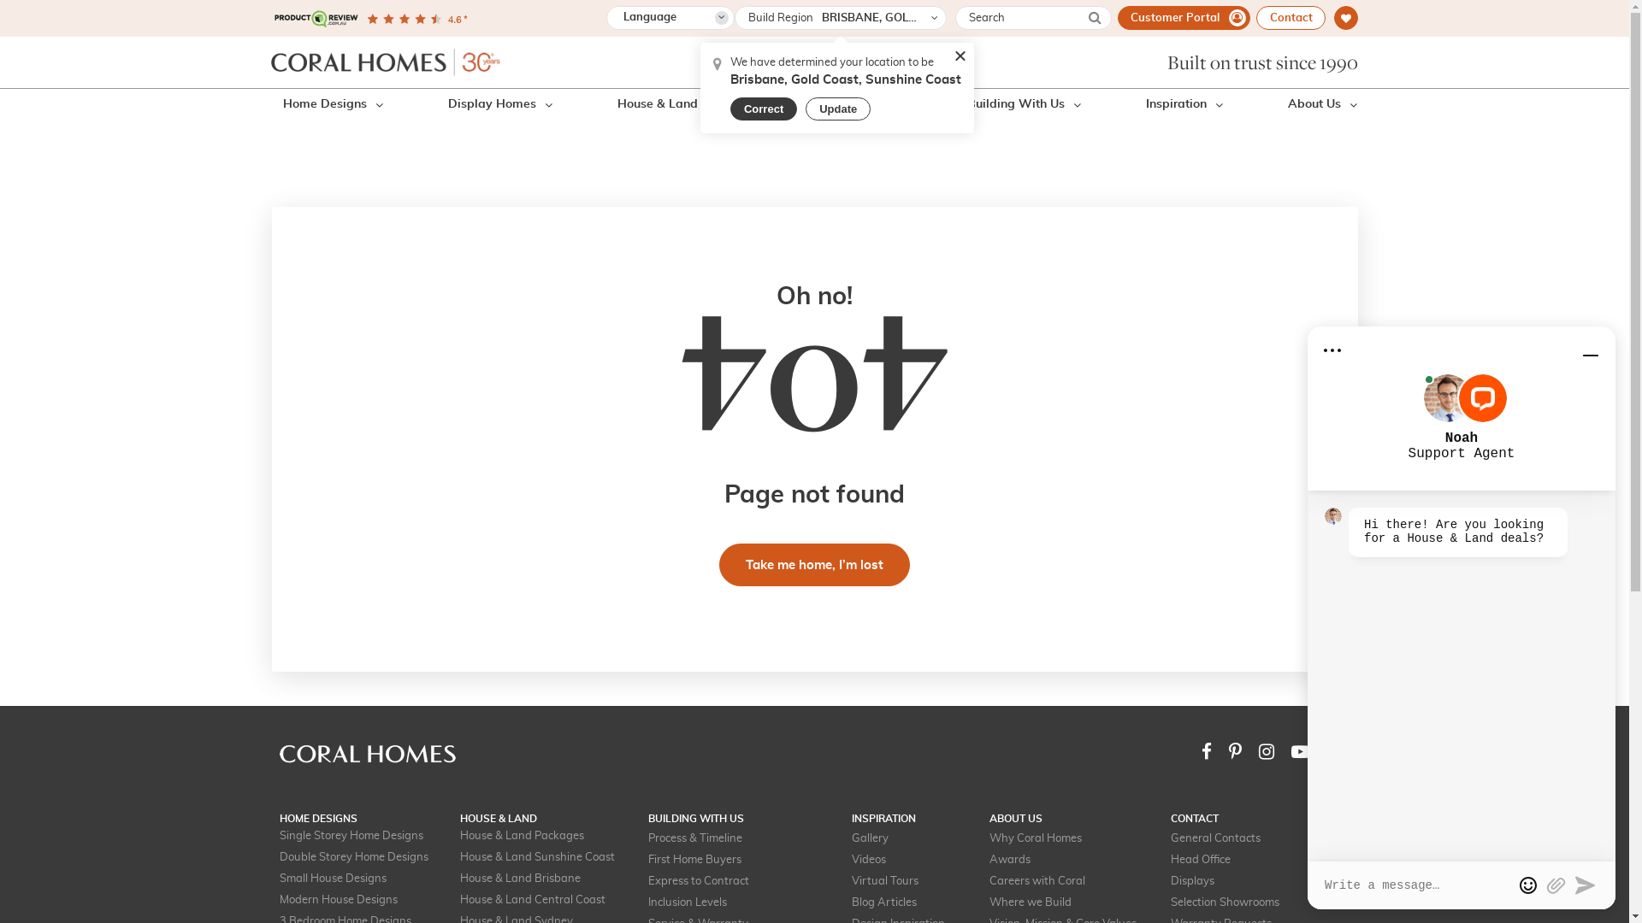 This screenshot has height=923, width=1642. What do you see at coordinates (884, 105) in the screenshot?
I see `Offers` at bounding box center [884, 105].